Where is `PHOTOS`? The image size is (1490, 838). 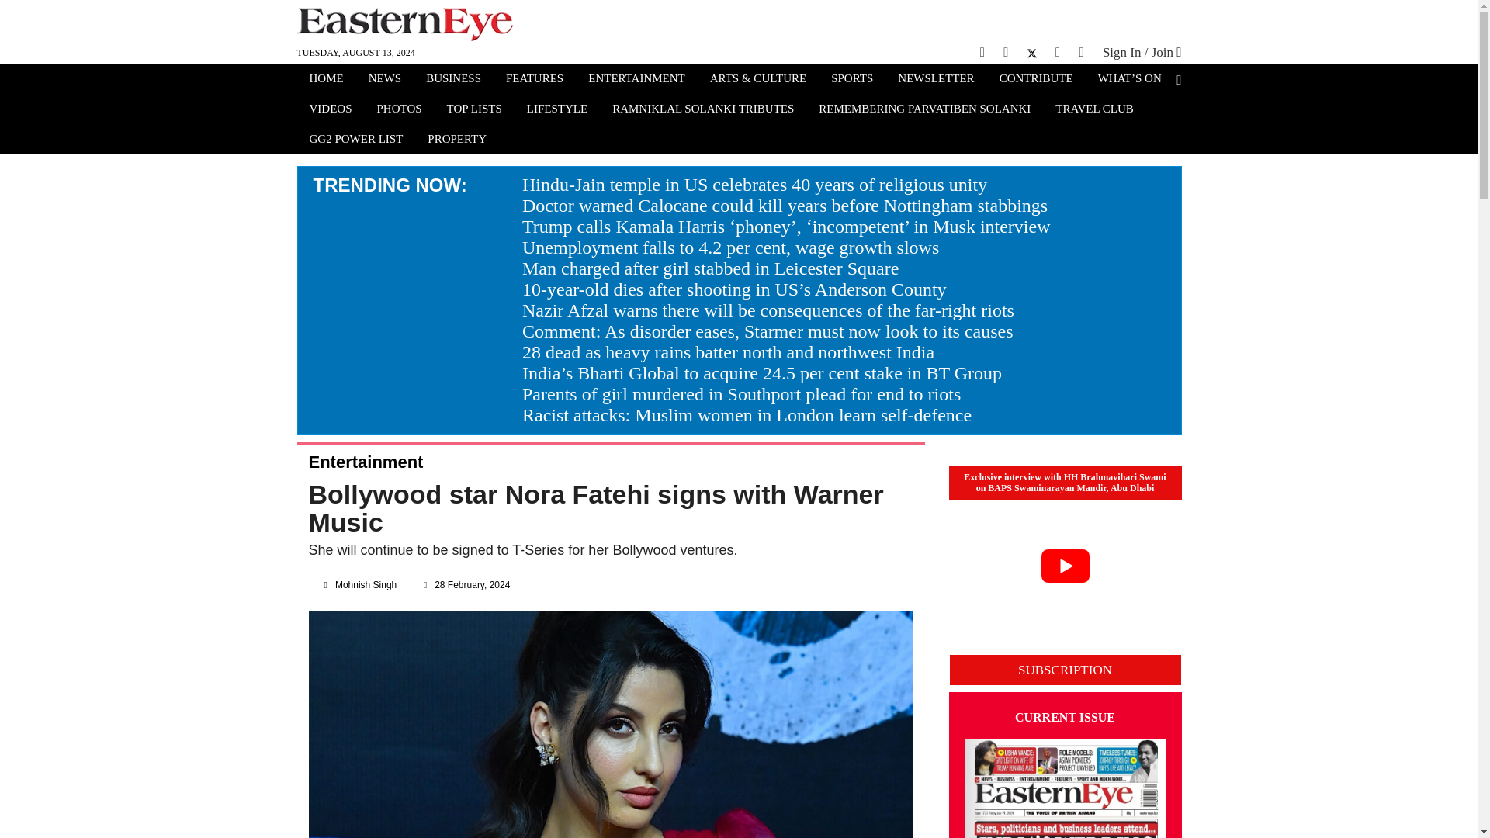 PHOTOS is located at coordinates (400, 110).